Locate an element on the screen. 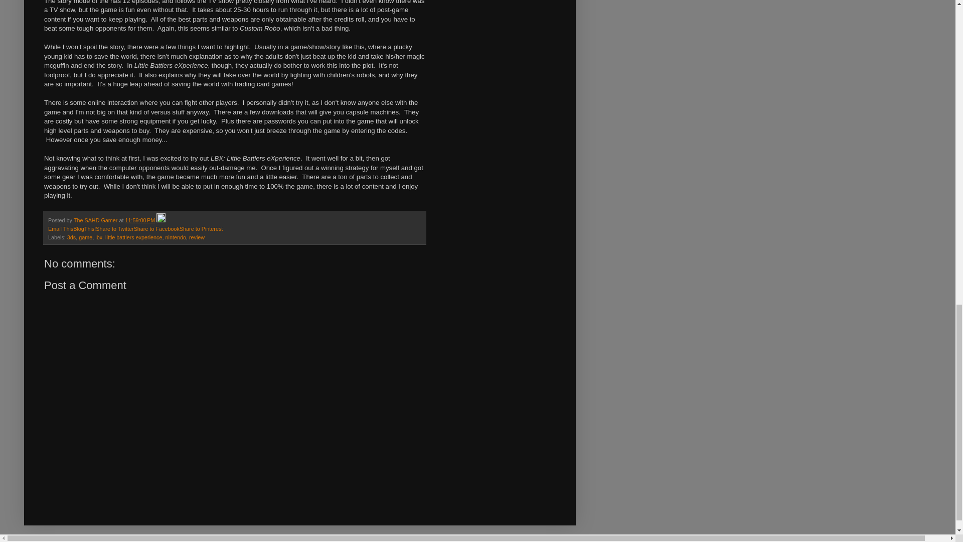  Share to Pinterest is located at coordinates (201, 229).